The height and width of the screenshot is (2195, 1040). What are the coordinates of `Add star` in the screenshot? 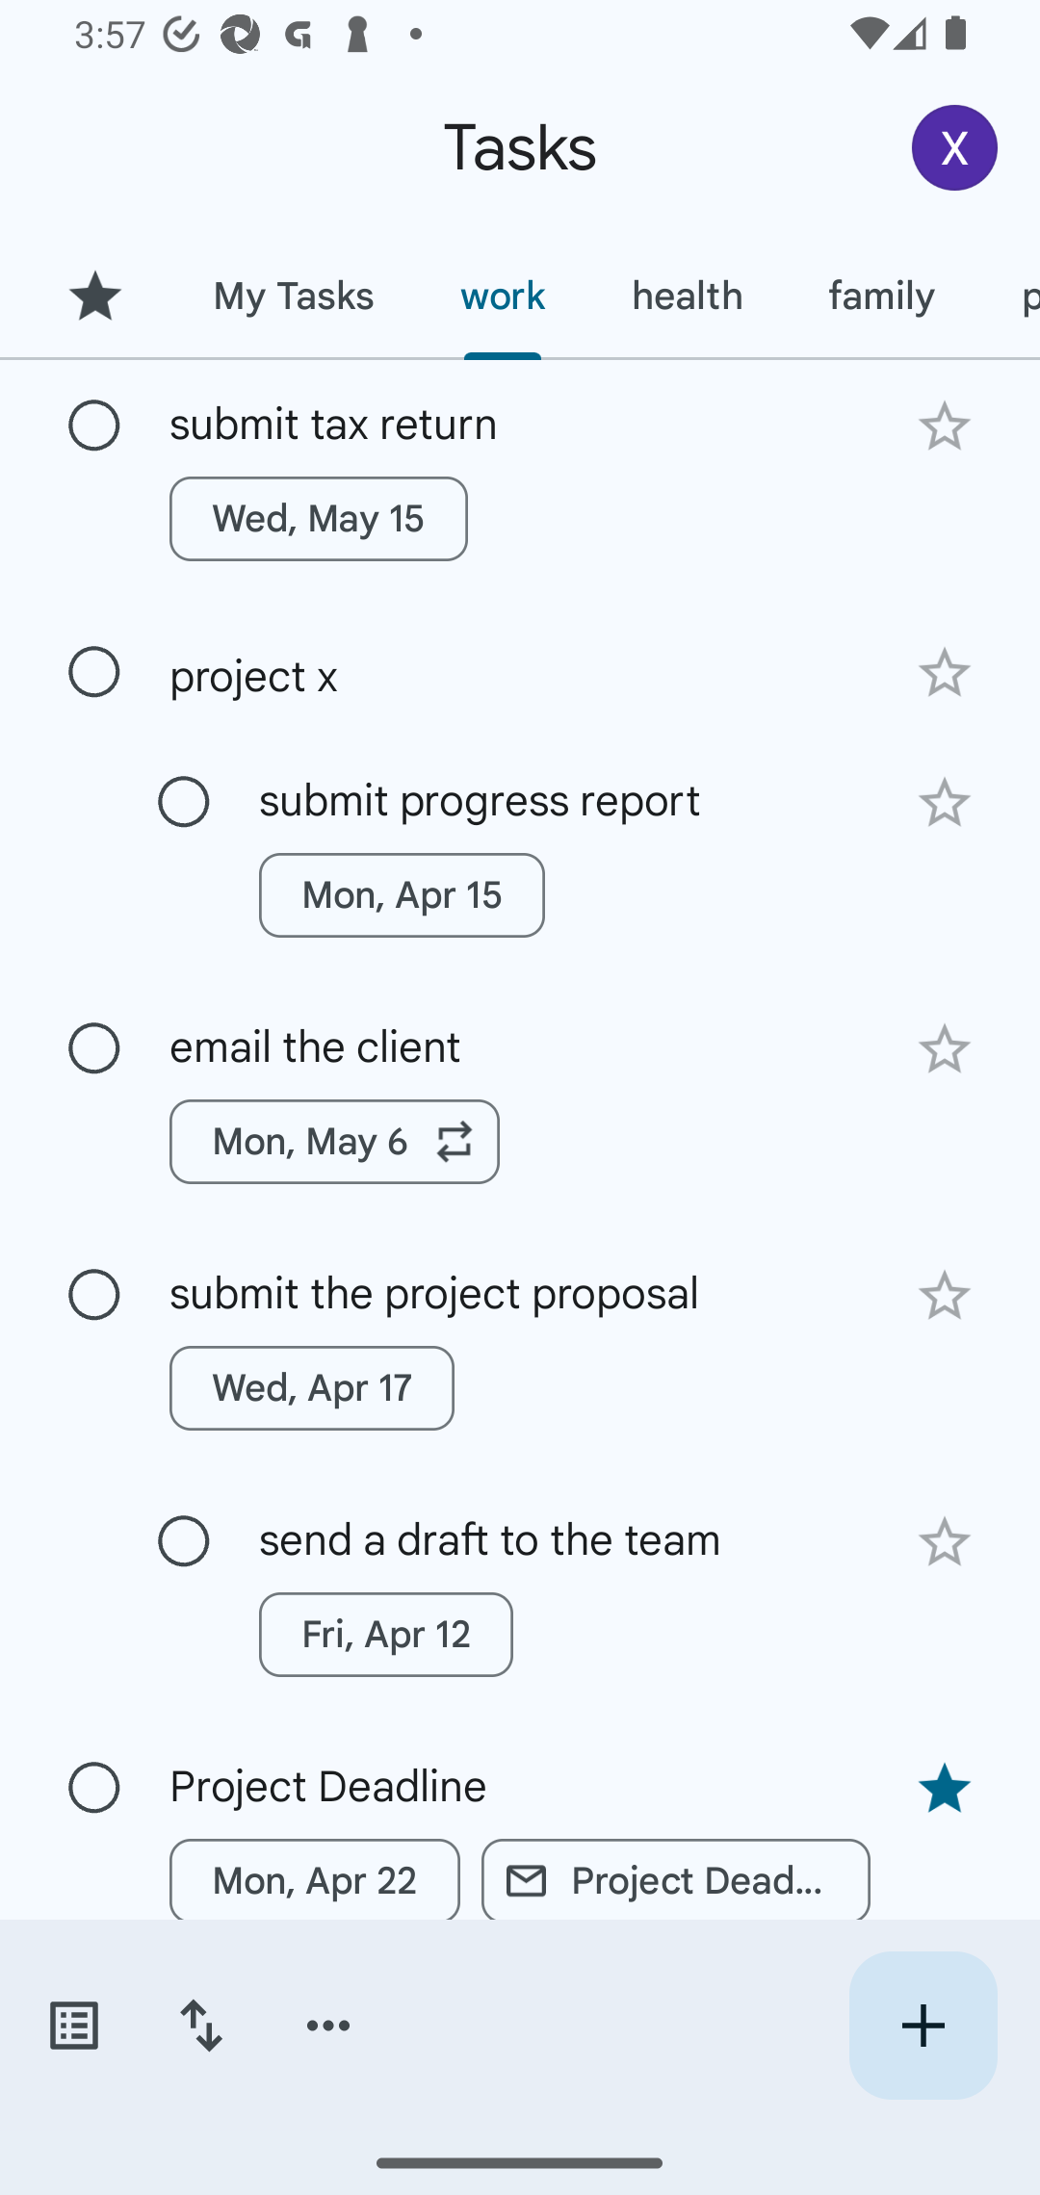 It's located at (944, 1295).